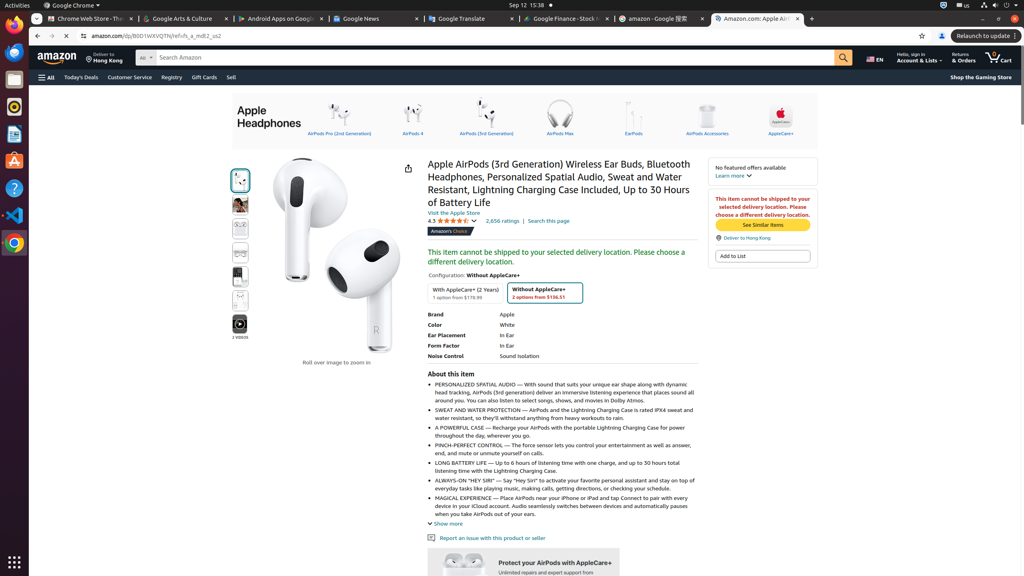 This screenshot has width=1024, height=576. What do you see at coordinates (452, 221) in the screenshot?
I see `4.3 4.3 out of 5 stars` at bounding box center [452, 221].